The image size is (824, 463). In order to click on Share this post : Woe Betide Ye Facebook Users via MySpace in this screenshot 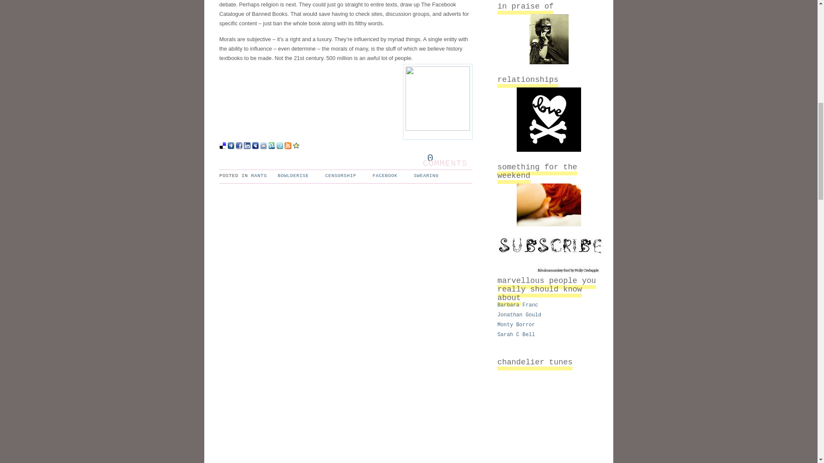, I will do `click(255, 147)`.